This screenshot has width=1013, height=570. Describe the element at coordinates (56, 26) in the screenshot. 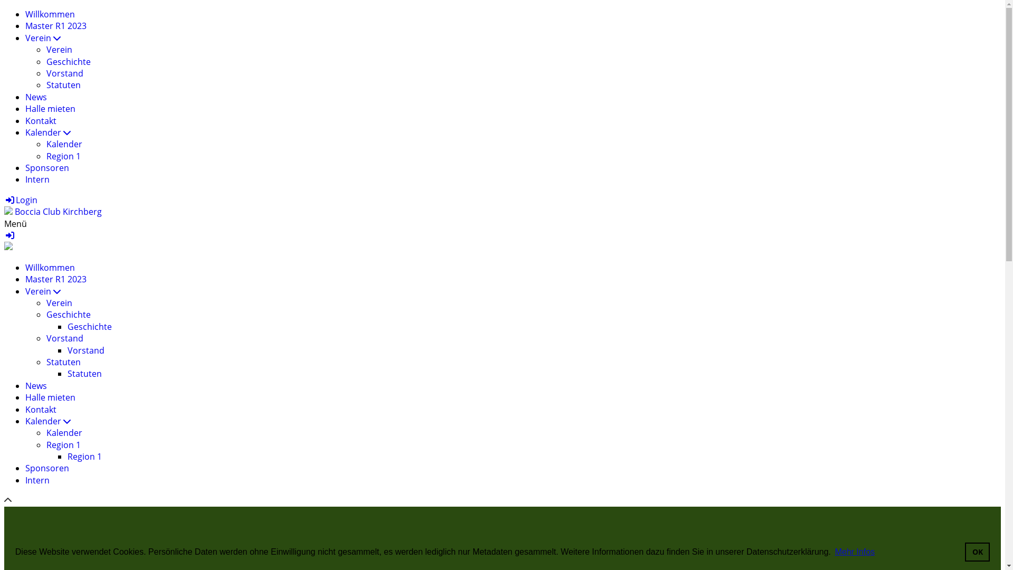

I see `Master R1 2023` at that location.